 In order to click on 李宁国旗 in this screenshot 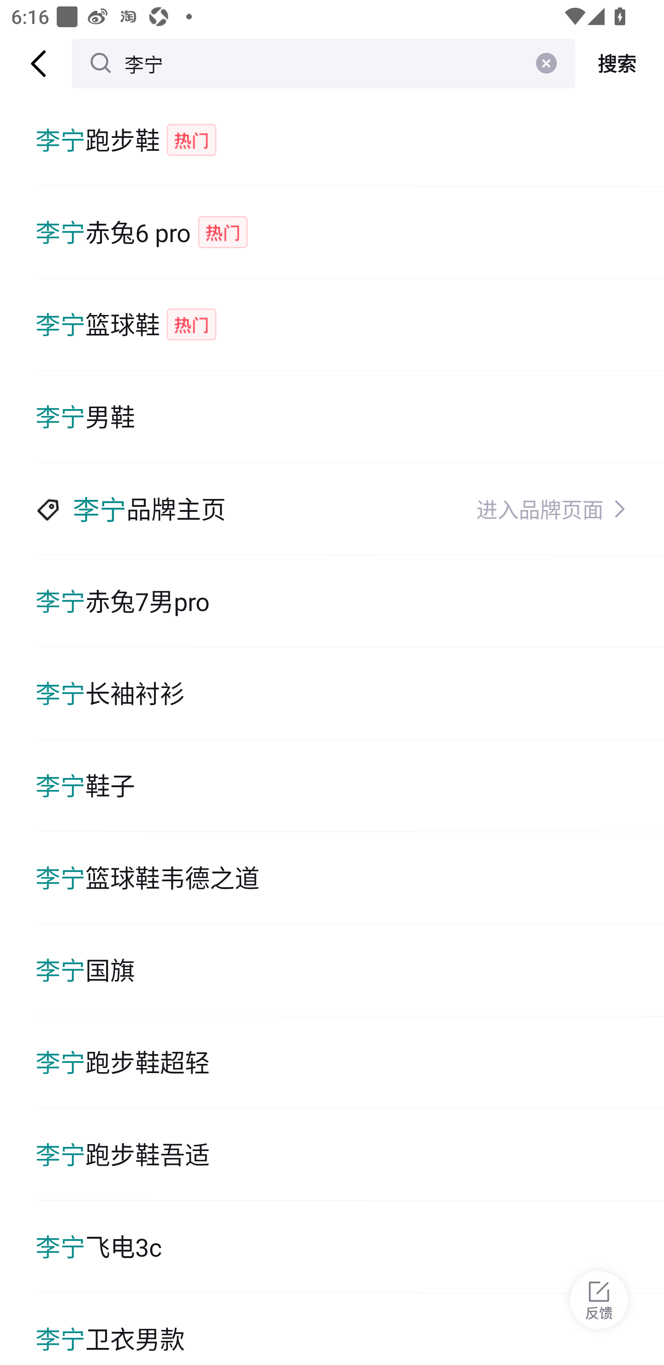, I will do `click(350, 970)`.